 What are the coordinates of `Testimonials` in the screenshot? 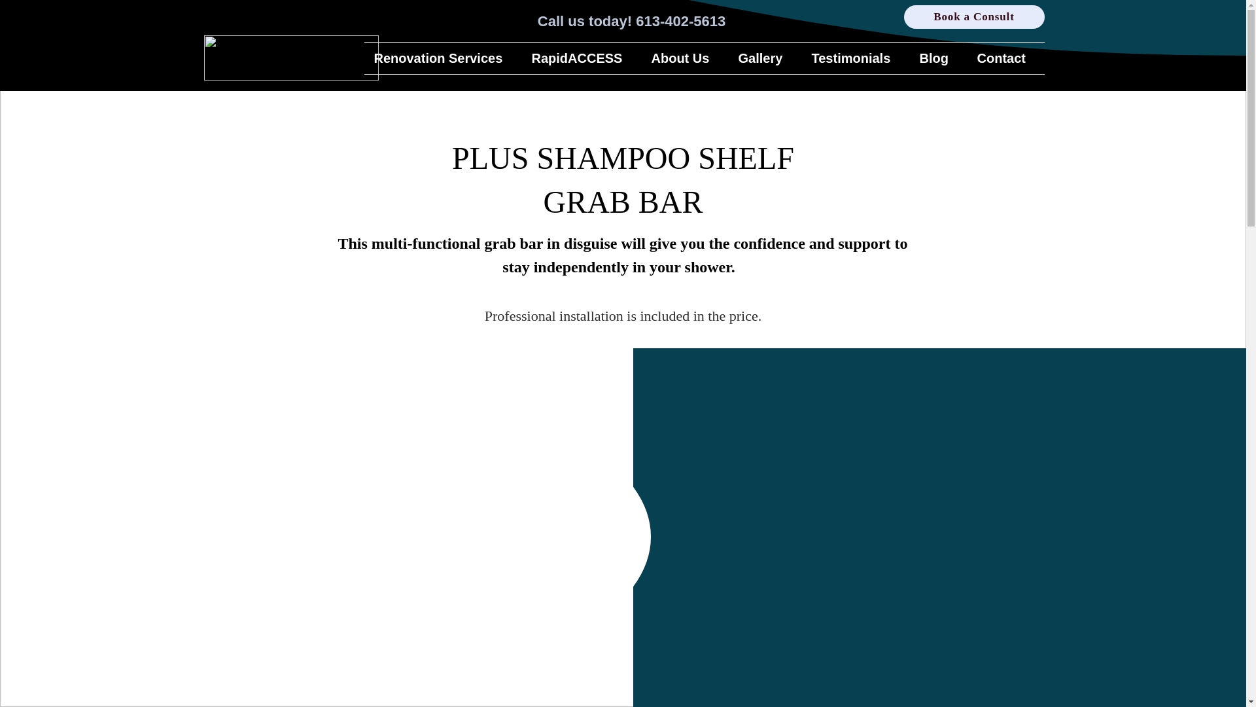 It's located at (856, 58).